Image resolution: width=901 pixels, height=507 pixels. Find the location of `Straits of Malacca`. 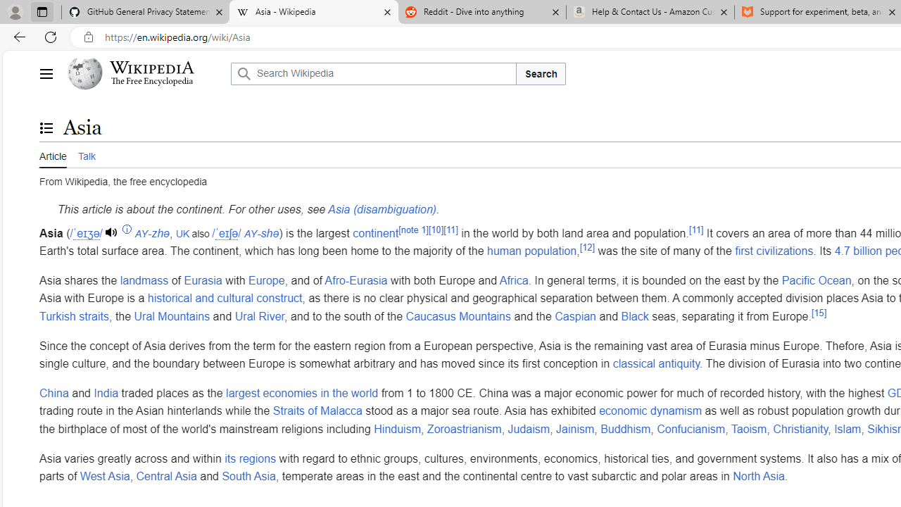

Straits of Malacca is located at coordinates (317, 411).